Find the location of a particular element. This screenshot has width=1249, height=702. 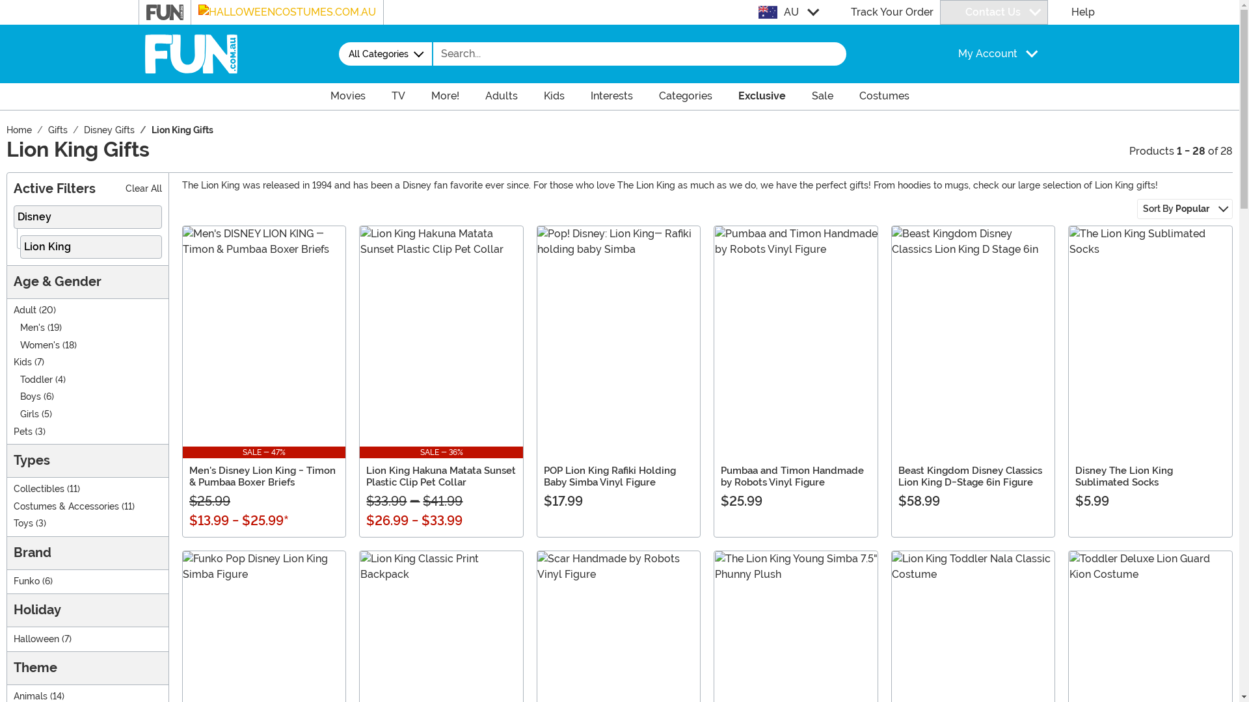

Boys is located at coordinates (31, 396).